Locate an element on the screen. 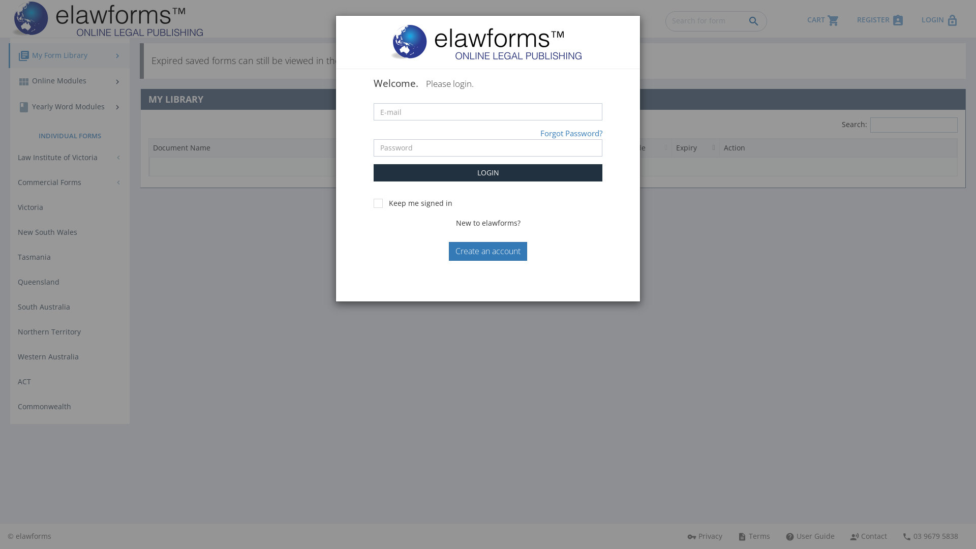  Forgot Password? is located at coordinates (571, 133).